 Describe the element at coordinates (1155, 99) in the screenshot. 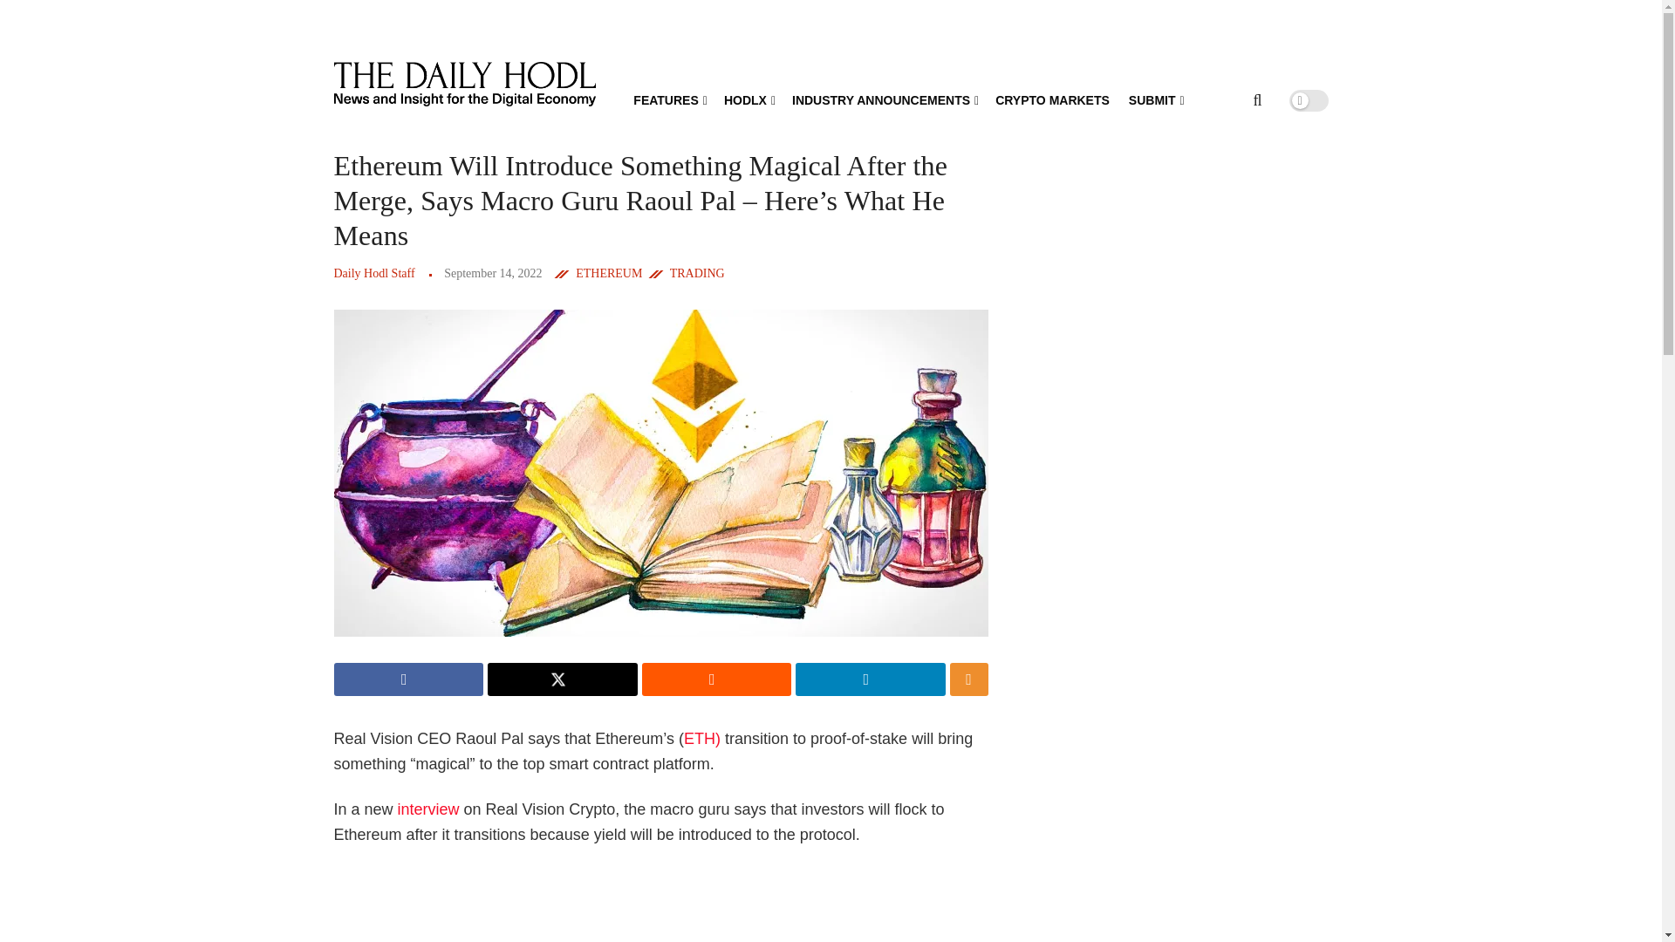

I see `SUBMIT` at that location.